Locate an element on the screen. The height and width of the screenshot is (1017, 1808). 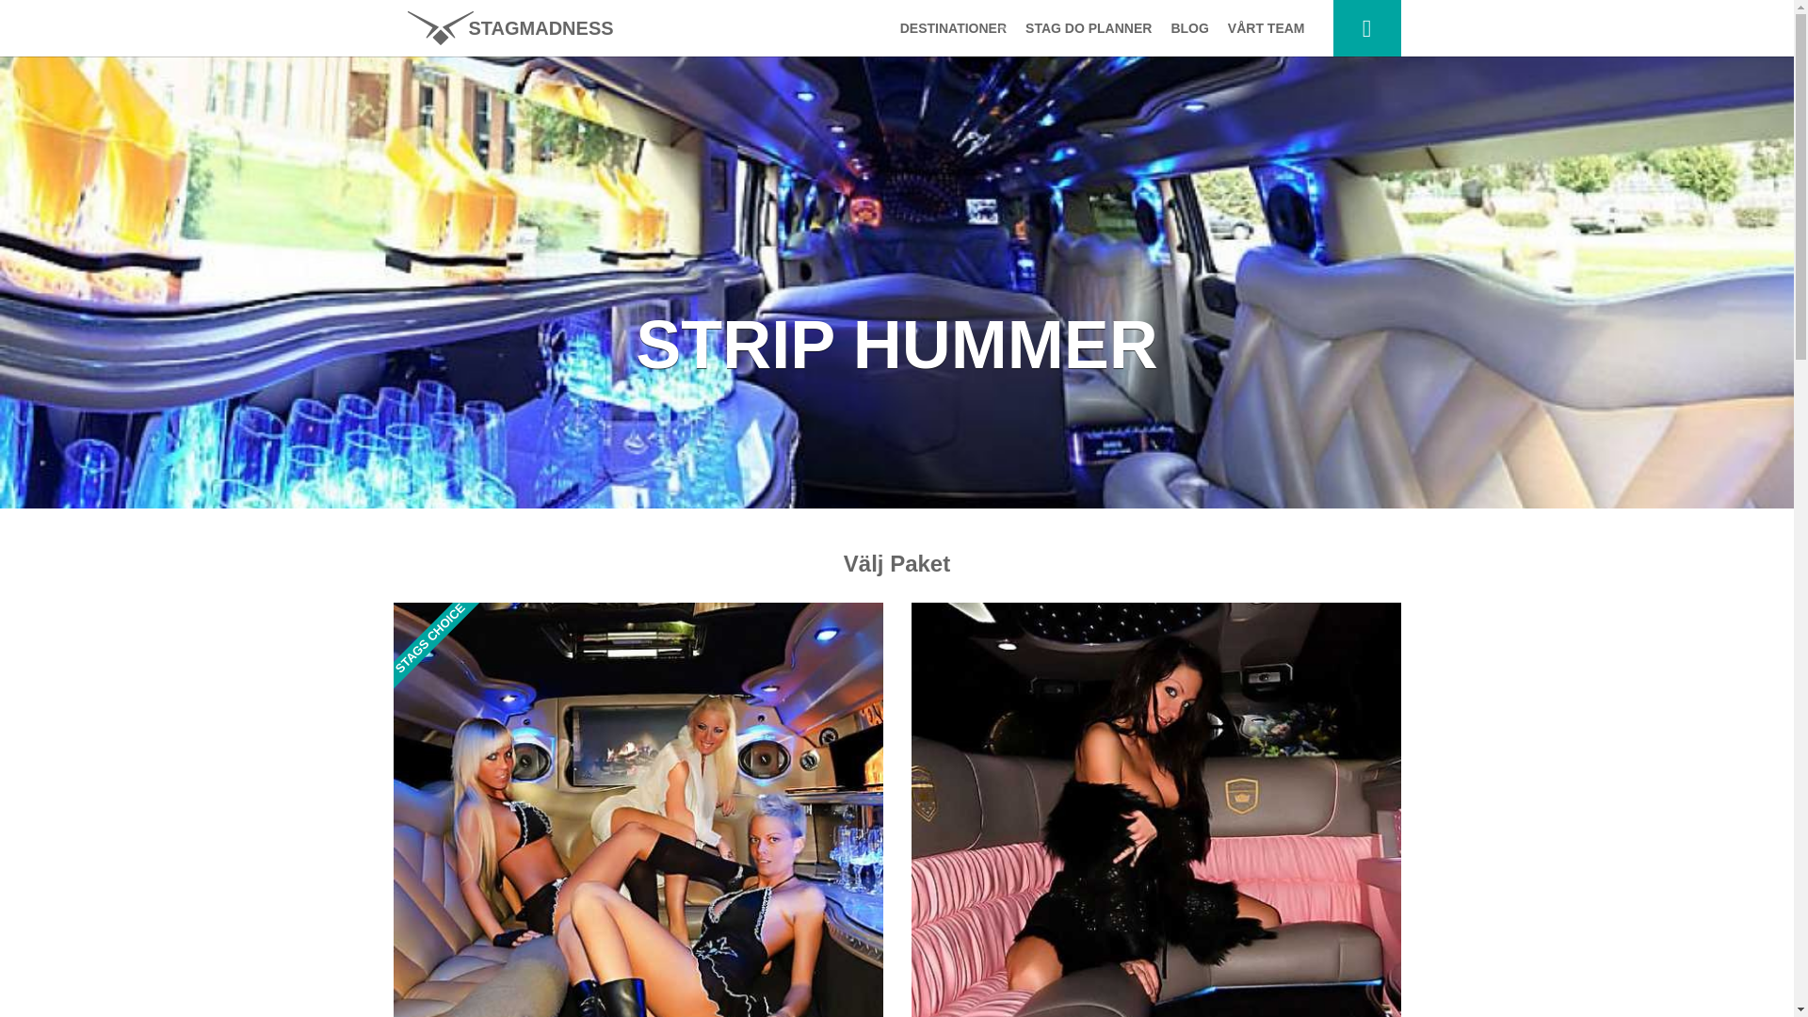
KRAKOW is located at coordinates (949, 264).